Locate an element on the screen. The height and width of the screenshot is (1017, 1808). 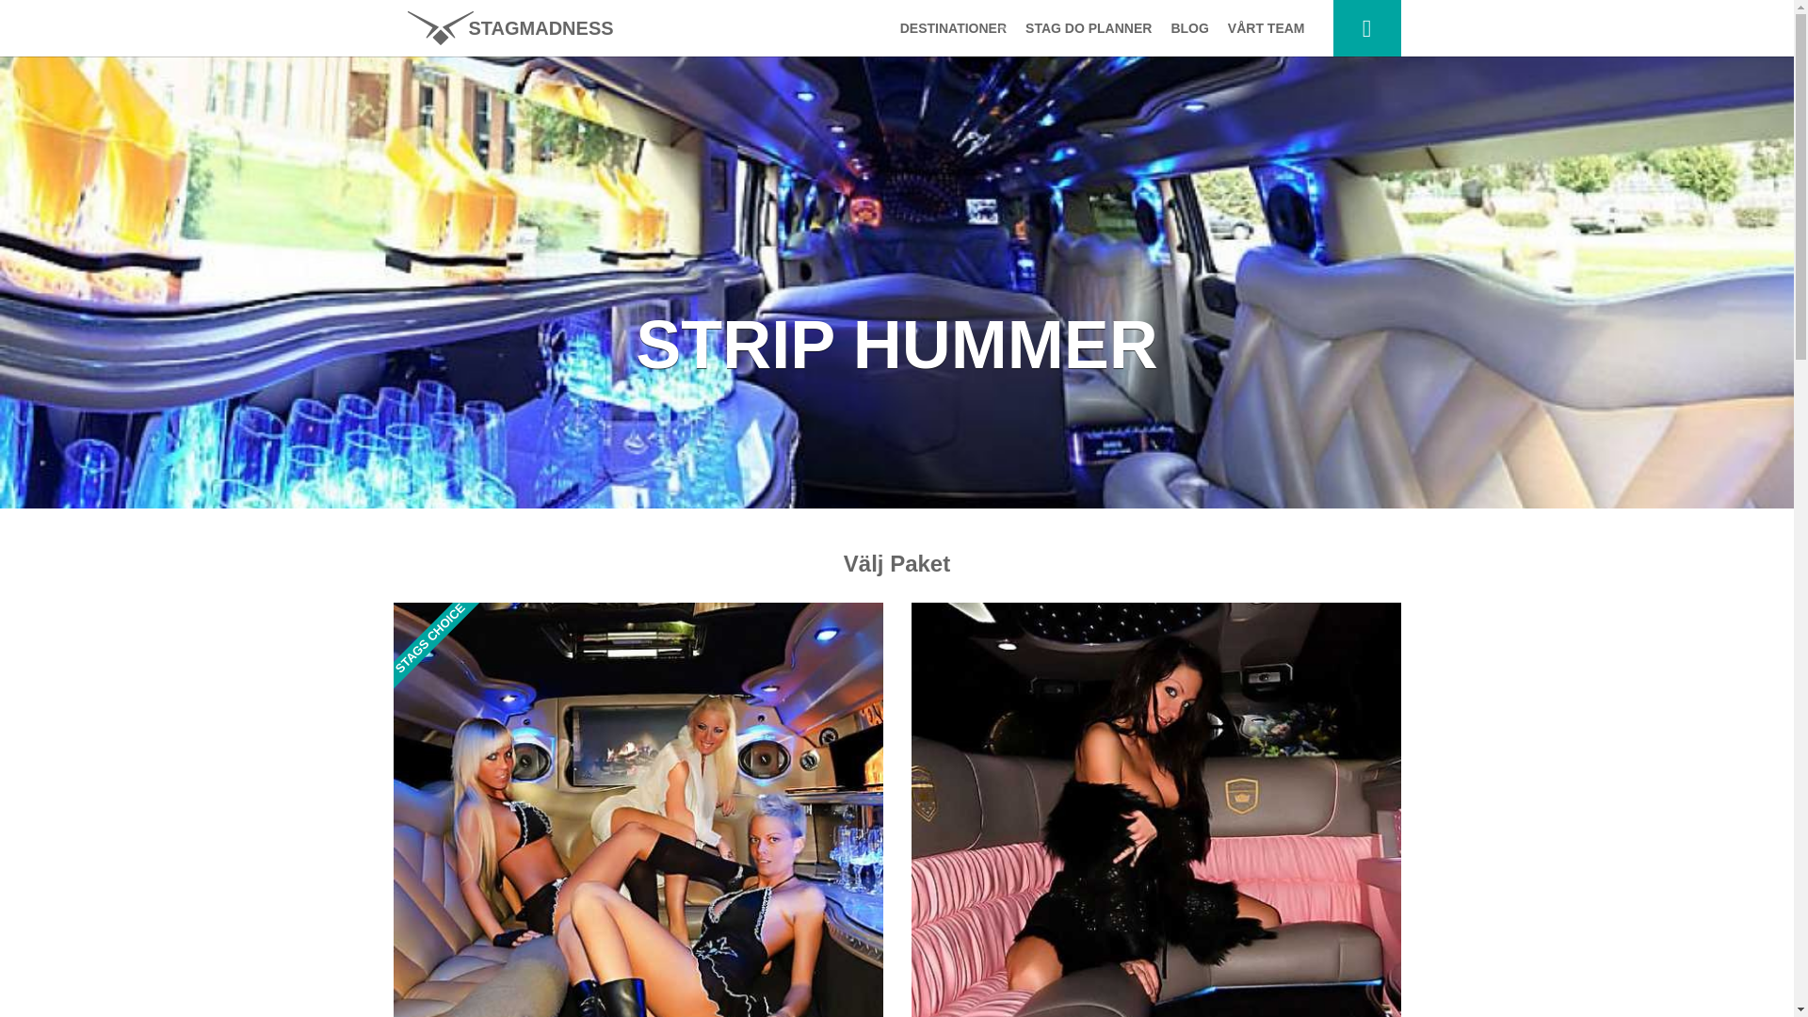
KRAKOW is located at coordinates (949, 264).